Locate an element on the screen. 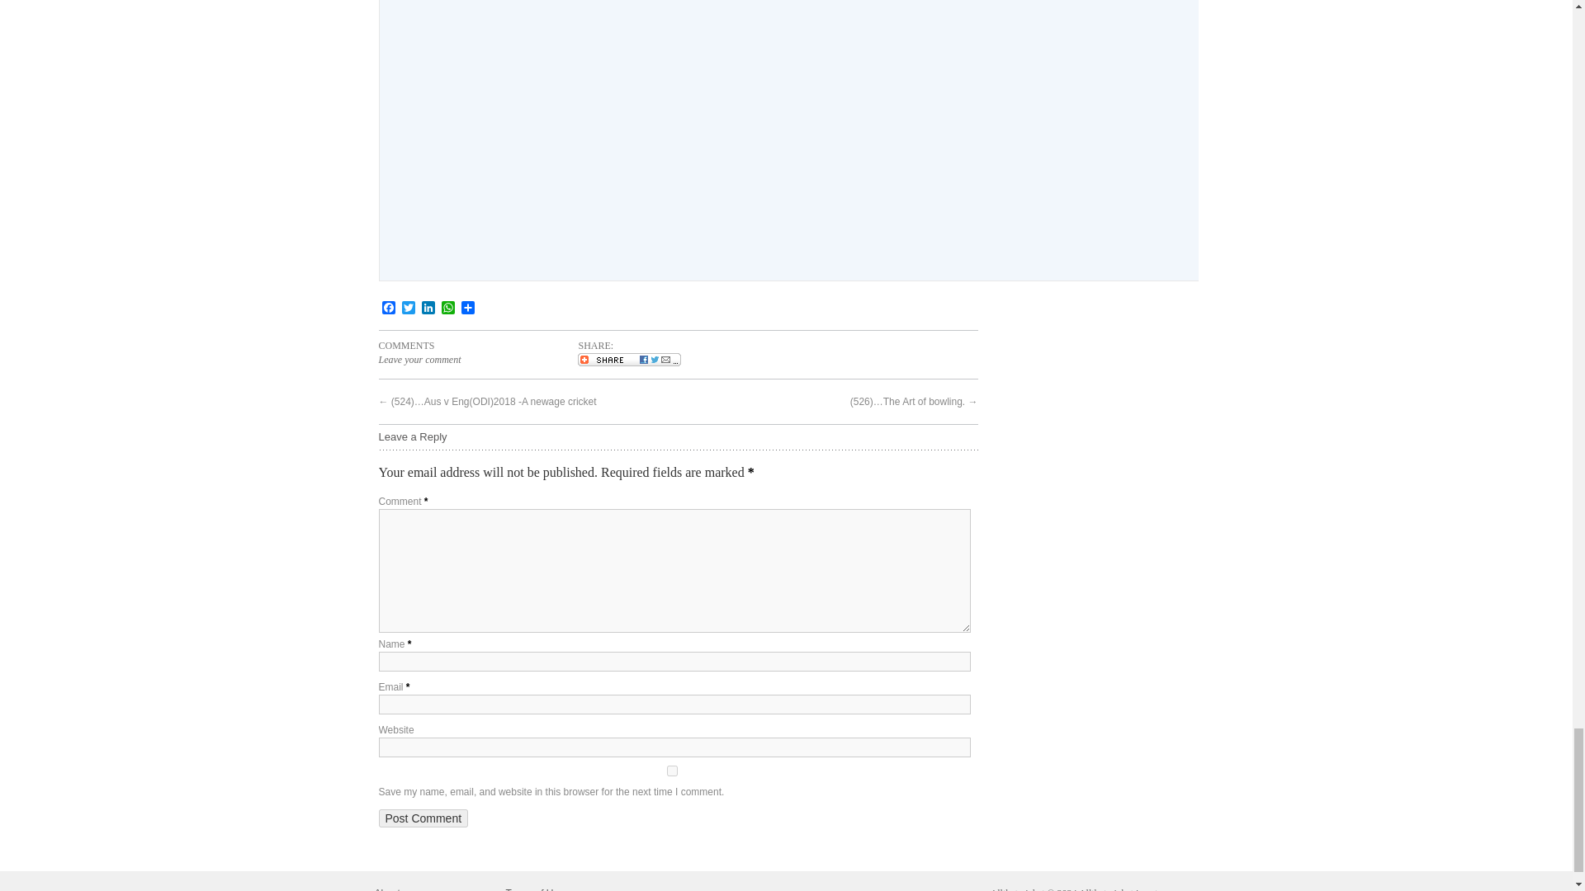 The width and height of the screenshot is (1585, 891). WhatsApp is located at coordinates (447, 309).